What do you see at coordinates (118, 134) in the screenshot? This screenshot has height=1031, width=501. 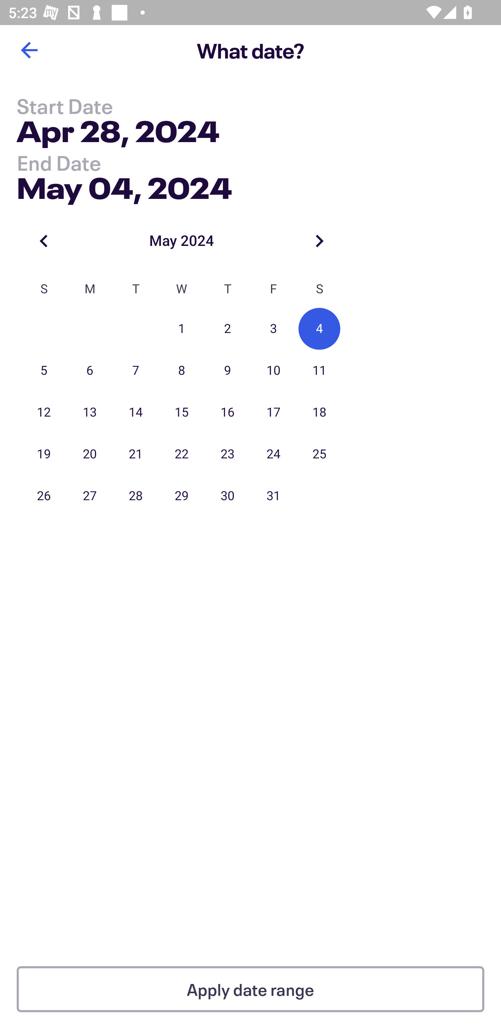 I see `Apr 28, 2024` at bounding box center [118, 134].